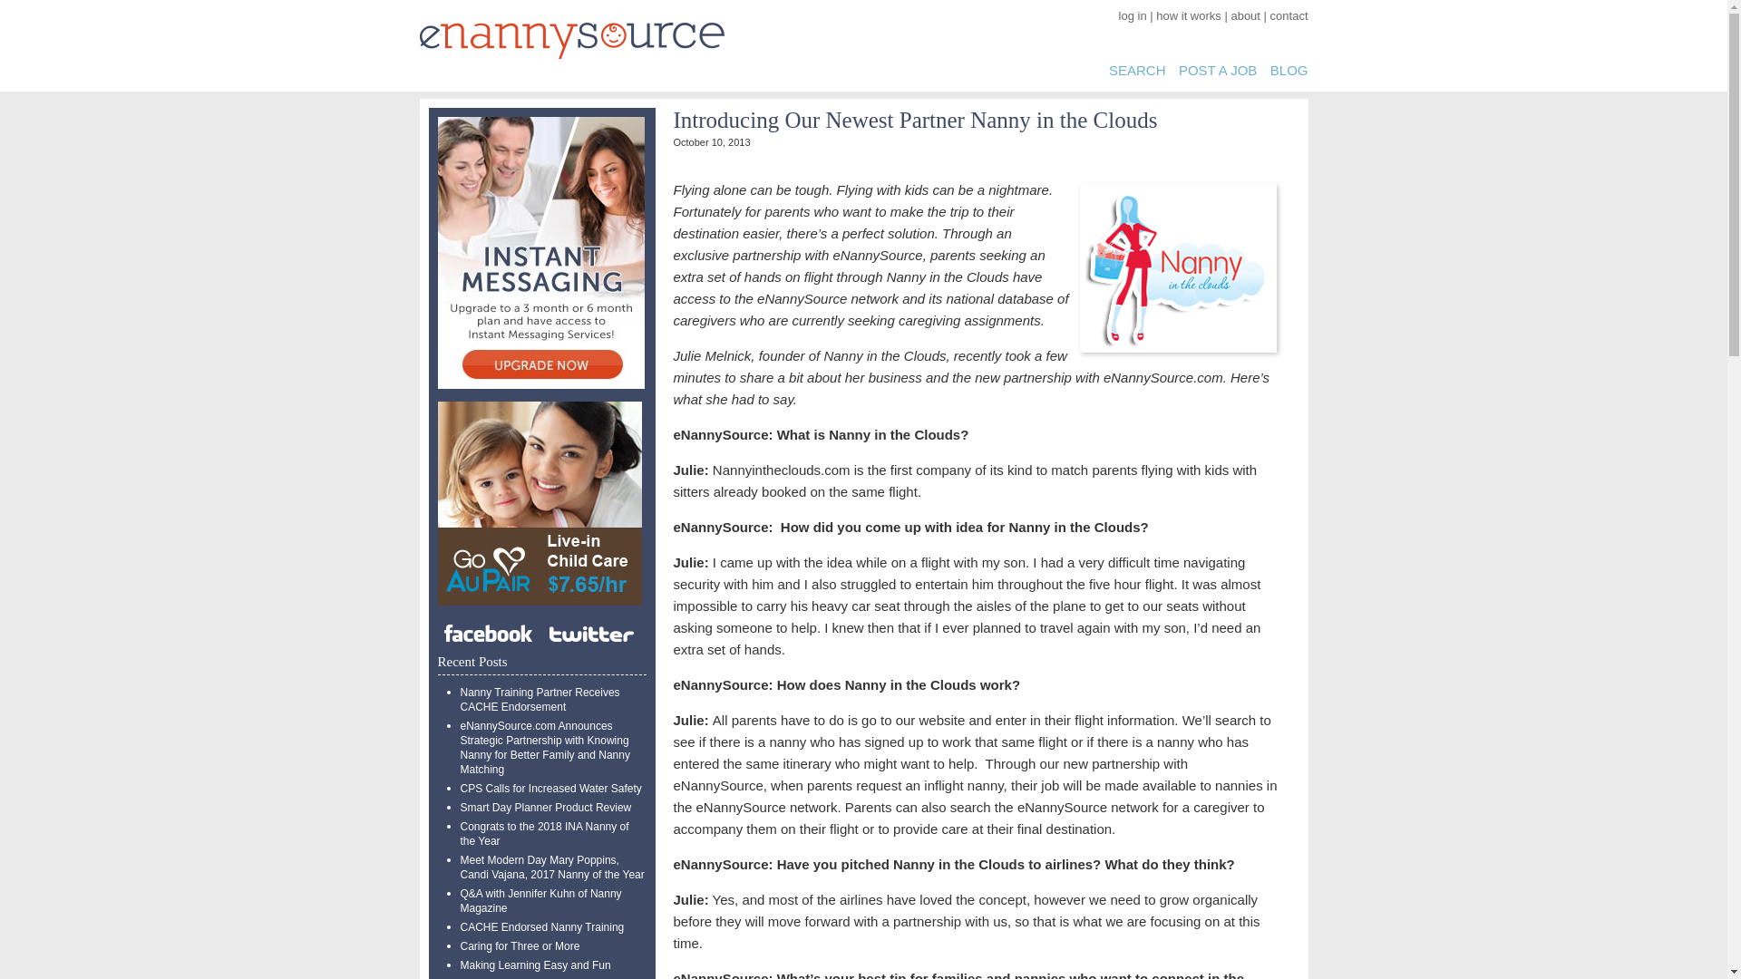 This screenshot has width=1741, height=979. What do you see at coordinates (1289, 15) in the screenshot?
I see `contact` at bounding box center [1289, 15].